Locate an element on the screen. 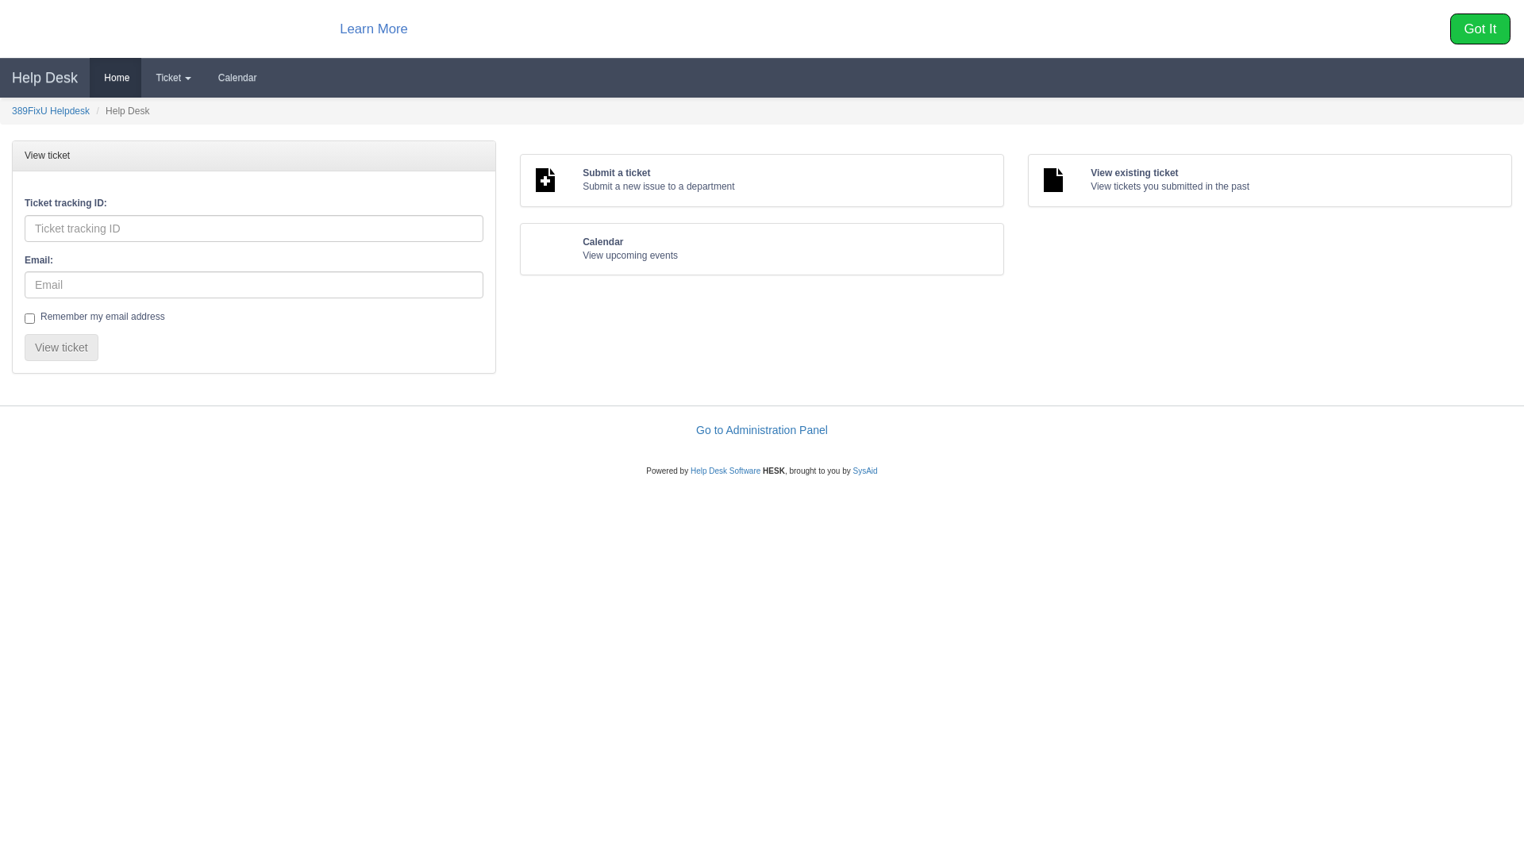 This screenshot has height=857, width=1524. Submit a ticket
Submit a new issue to a department is located at coordinates (762, 180).